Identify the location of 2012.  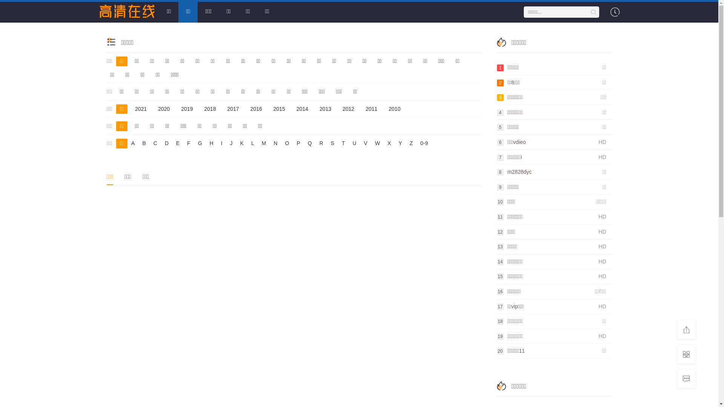
(348, 109).